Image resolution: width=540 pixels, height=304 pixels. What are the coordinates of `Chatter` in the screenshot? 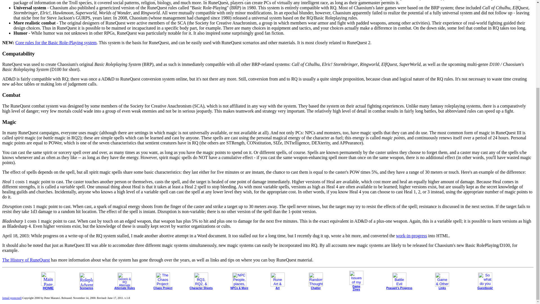 It's located at (316, 286).